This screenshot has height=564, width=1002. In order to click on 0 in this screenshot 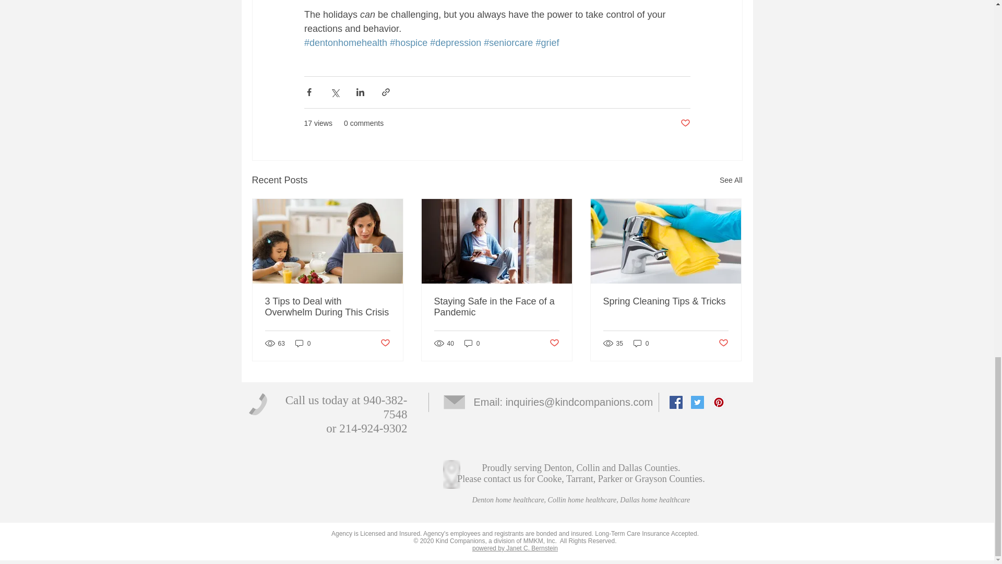, I will do `click(472, 344)`.